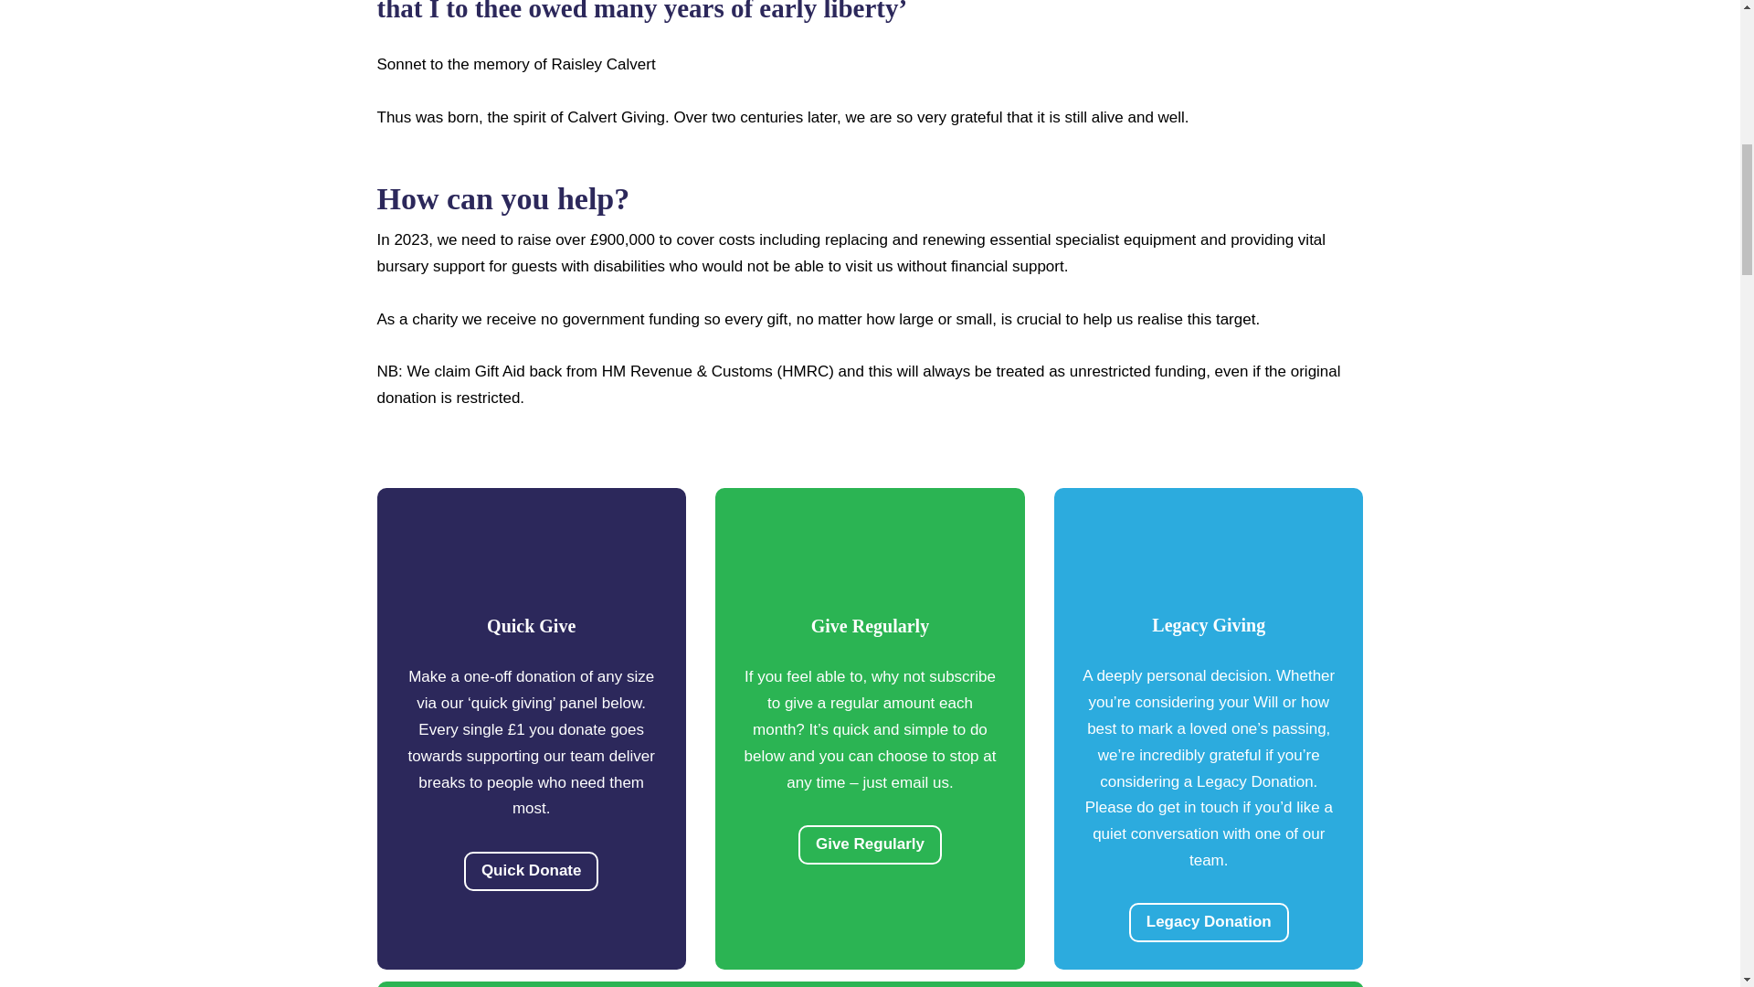 This screenshot has height=987, width=1754. Describe the element at coordinates (919, 782) in the screenshot. I see `email us` at that location.